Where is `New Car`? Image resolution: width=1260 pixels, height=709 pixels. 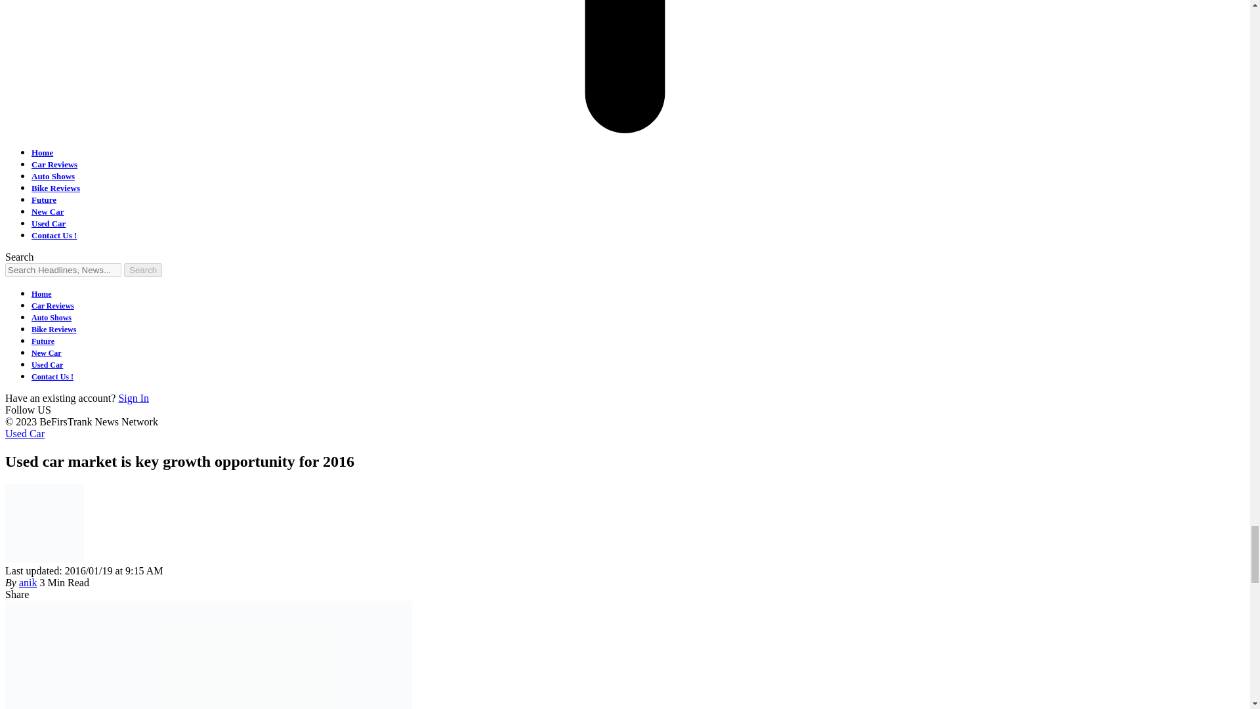
New Car is located at coordinates (47, 353).